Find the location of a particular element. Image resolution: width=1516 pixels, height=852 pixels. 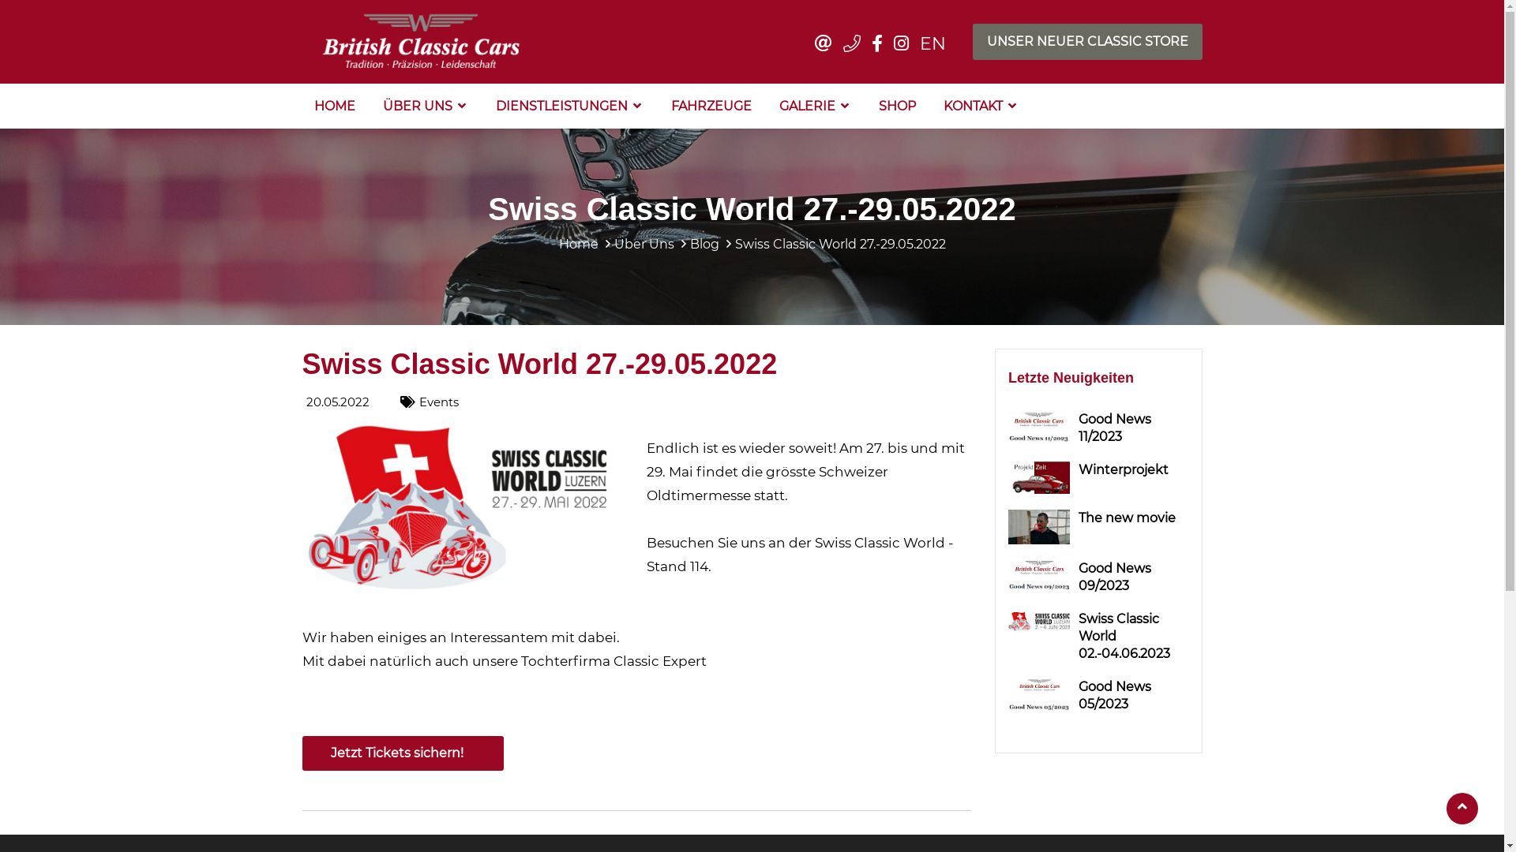

GALERIE is located at coordinates (815, 104).